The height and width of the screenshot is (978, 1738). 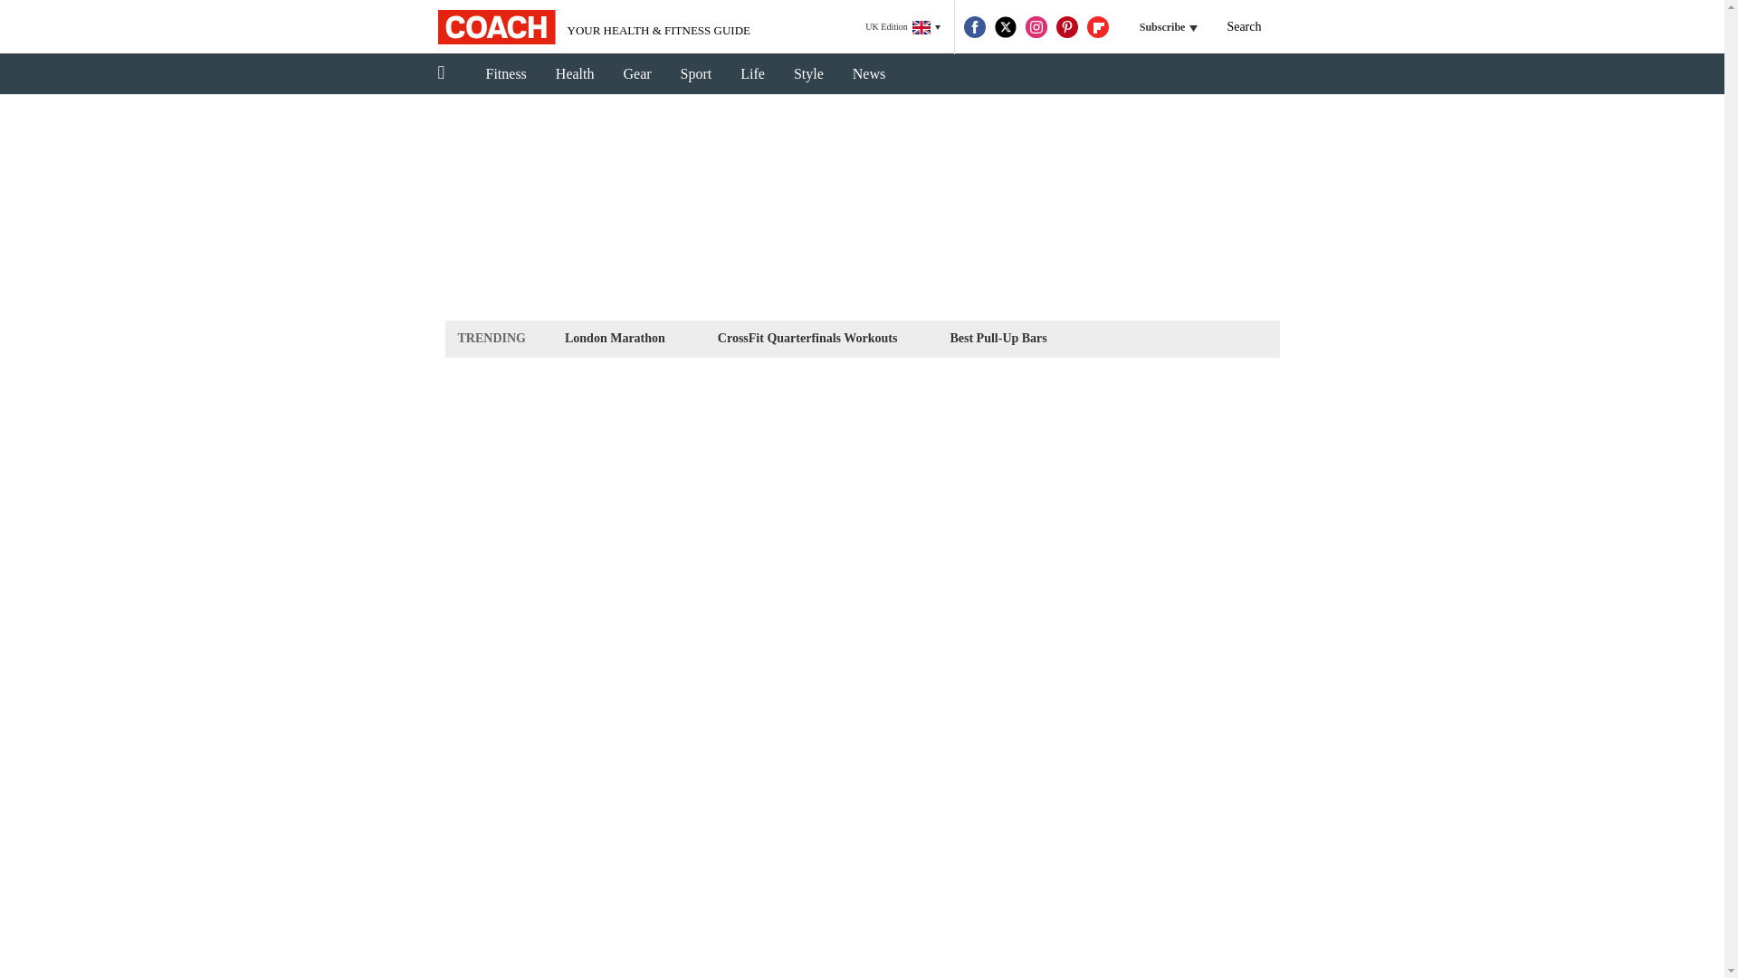 What do you see at coordinates (807, 74) in the screenshot?
I see `Style` at bounding box center [807, 74].